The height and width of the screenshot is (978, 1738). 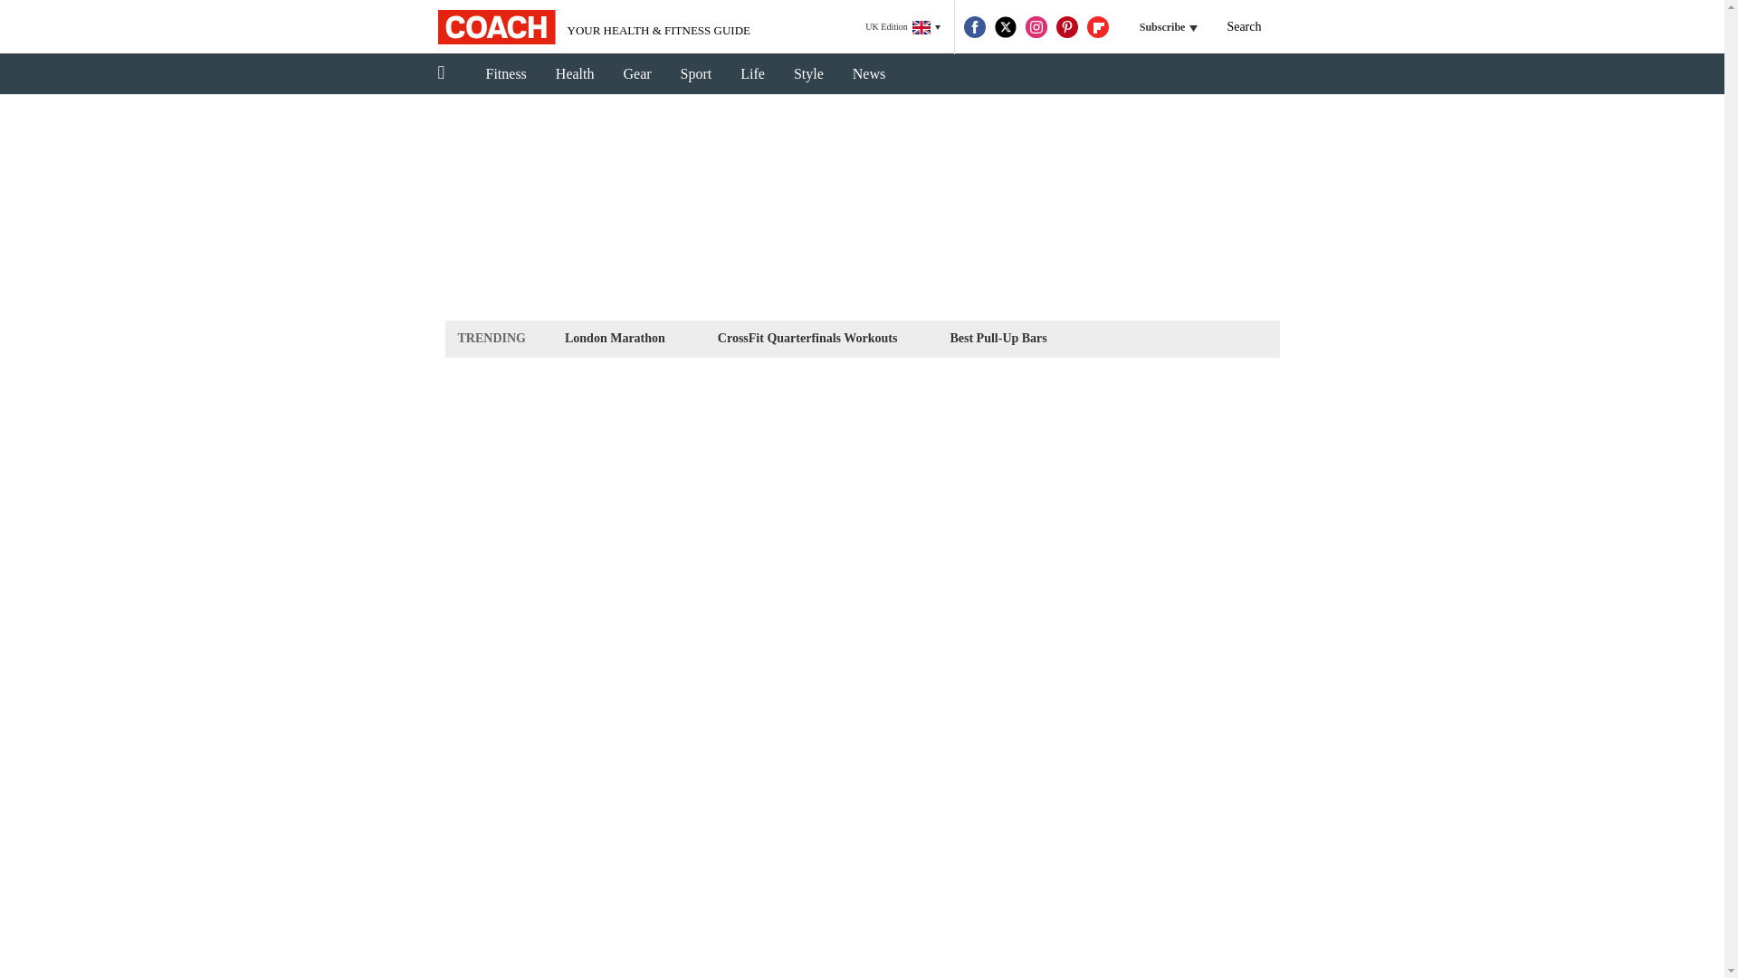 What do you see at coordinates (807, 74) in the screenshot?
I see `Style` at bounding box center [807, 74].